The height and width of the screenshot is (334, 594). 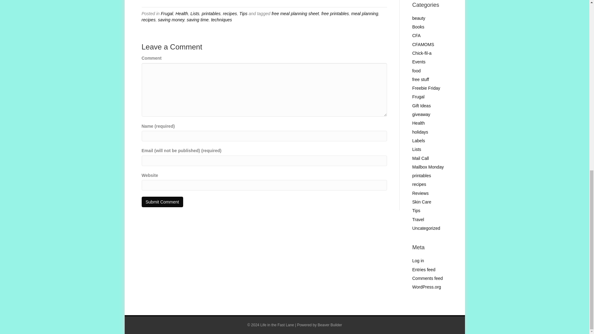 I want to click on CFAMOMS, so click(x=423, y=45).